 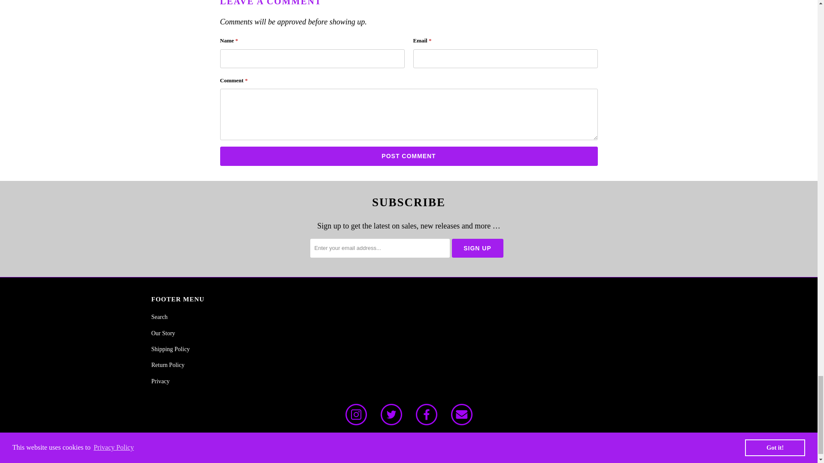 What do you see at coordinates (409, 156) in the screenshot?
I see `Post comment` at bounding box center [409, 156].